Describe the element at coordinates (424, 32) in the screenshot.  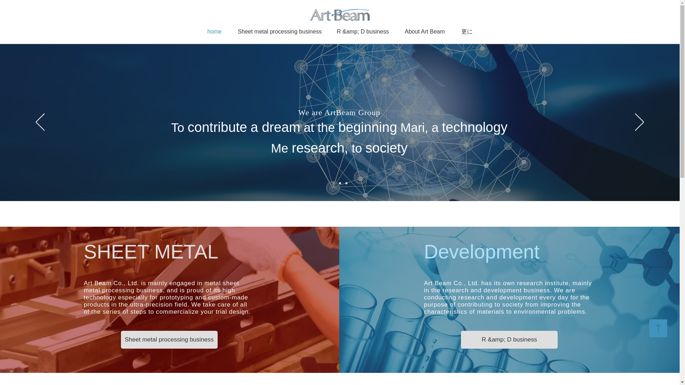
I see `About Art Beam` at that location.